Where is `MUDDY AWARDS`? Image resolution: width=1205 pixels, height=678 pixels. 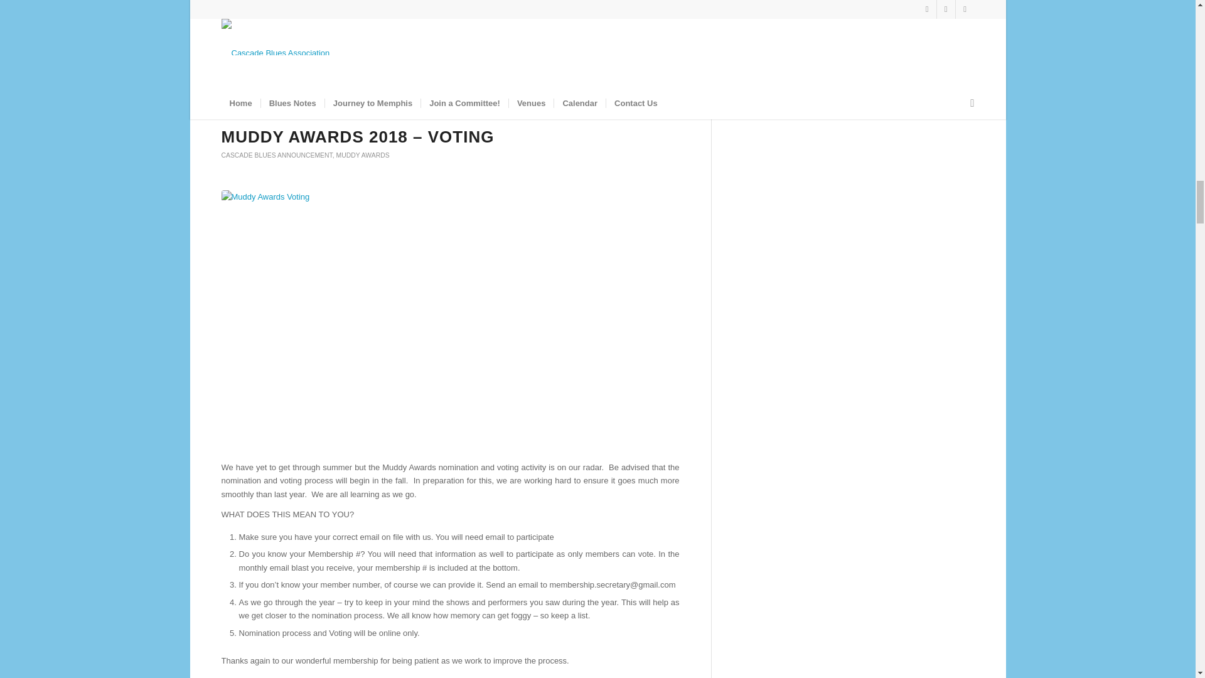 MUDDY AWARDS is located at coordinates (363, 154).